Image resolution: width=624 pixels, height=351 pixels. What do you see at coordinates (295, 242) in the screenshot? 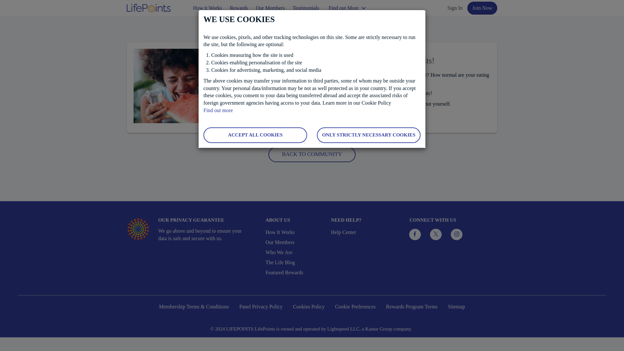
I see `Our Members` at bounding box center [295, 242].